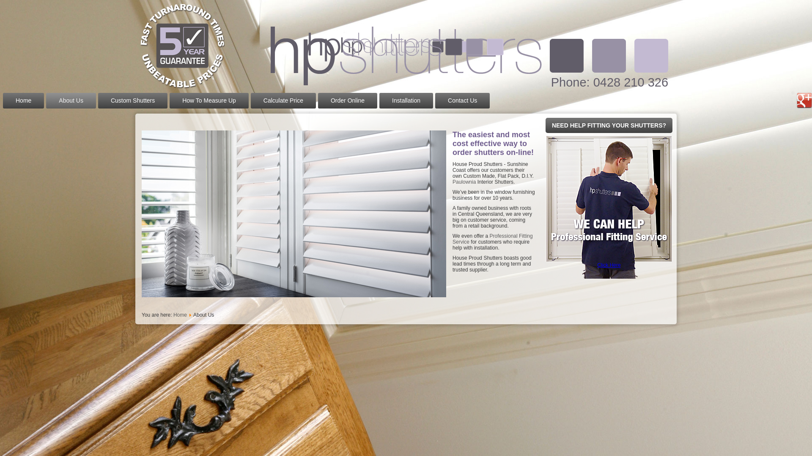  I want to click on House Proud Shutters, so click(406, 46).